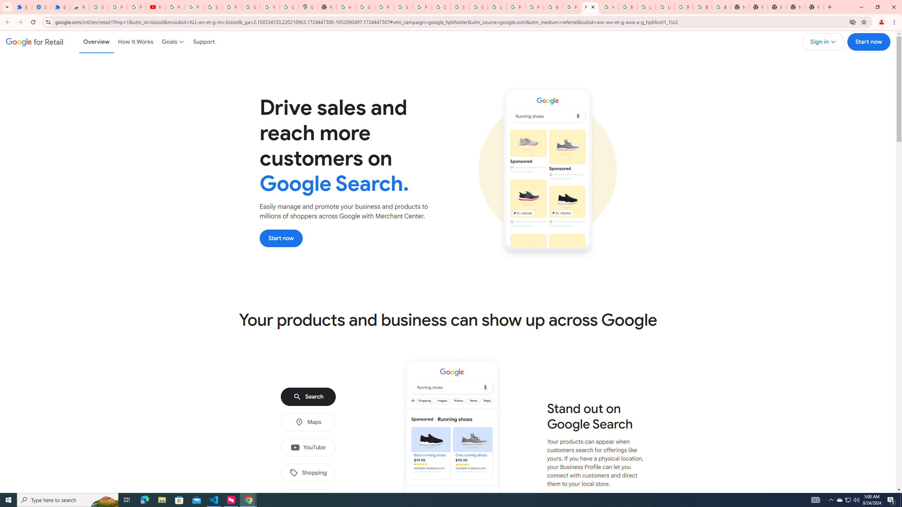 The image size is (902, 507). Describe the element at coordinates (136, 42) in the screenshot. I see `How It Works` at that location.